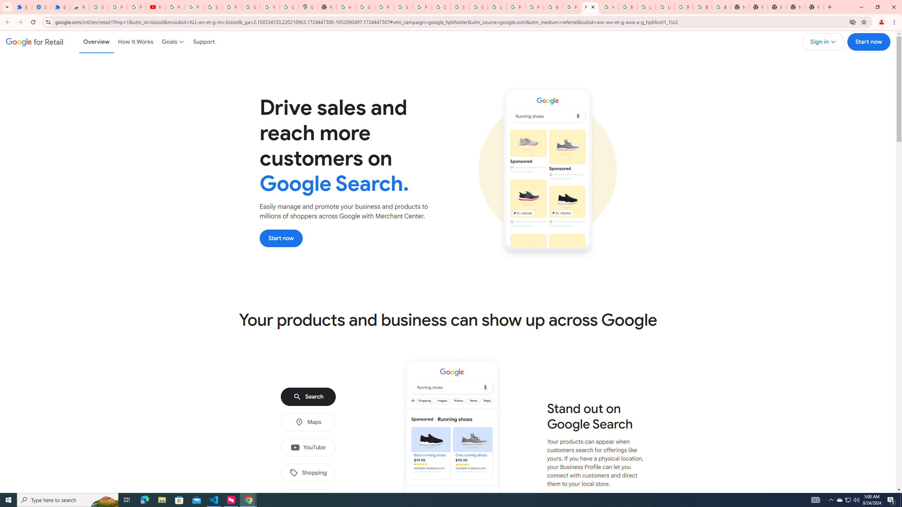 The image size is (902, 507). Describe the element at coordinates (136, 42) in the screenshot. I see `How It Works` at that location.